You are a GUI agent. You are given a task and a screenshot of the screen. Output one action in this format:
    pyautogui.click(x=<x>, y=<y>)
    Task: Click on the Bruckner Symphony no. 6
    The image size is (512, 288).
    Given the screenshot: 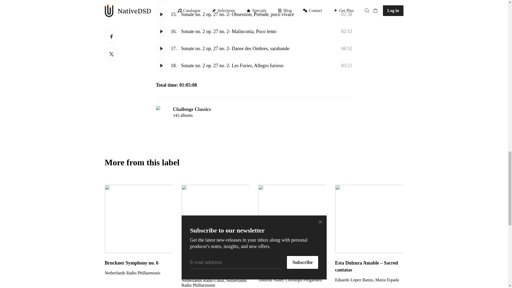 What is the action you would take?
    pyautogui.click(x=139, y=273)
    